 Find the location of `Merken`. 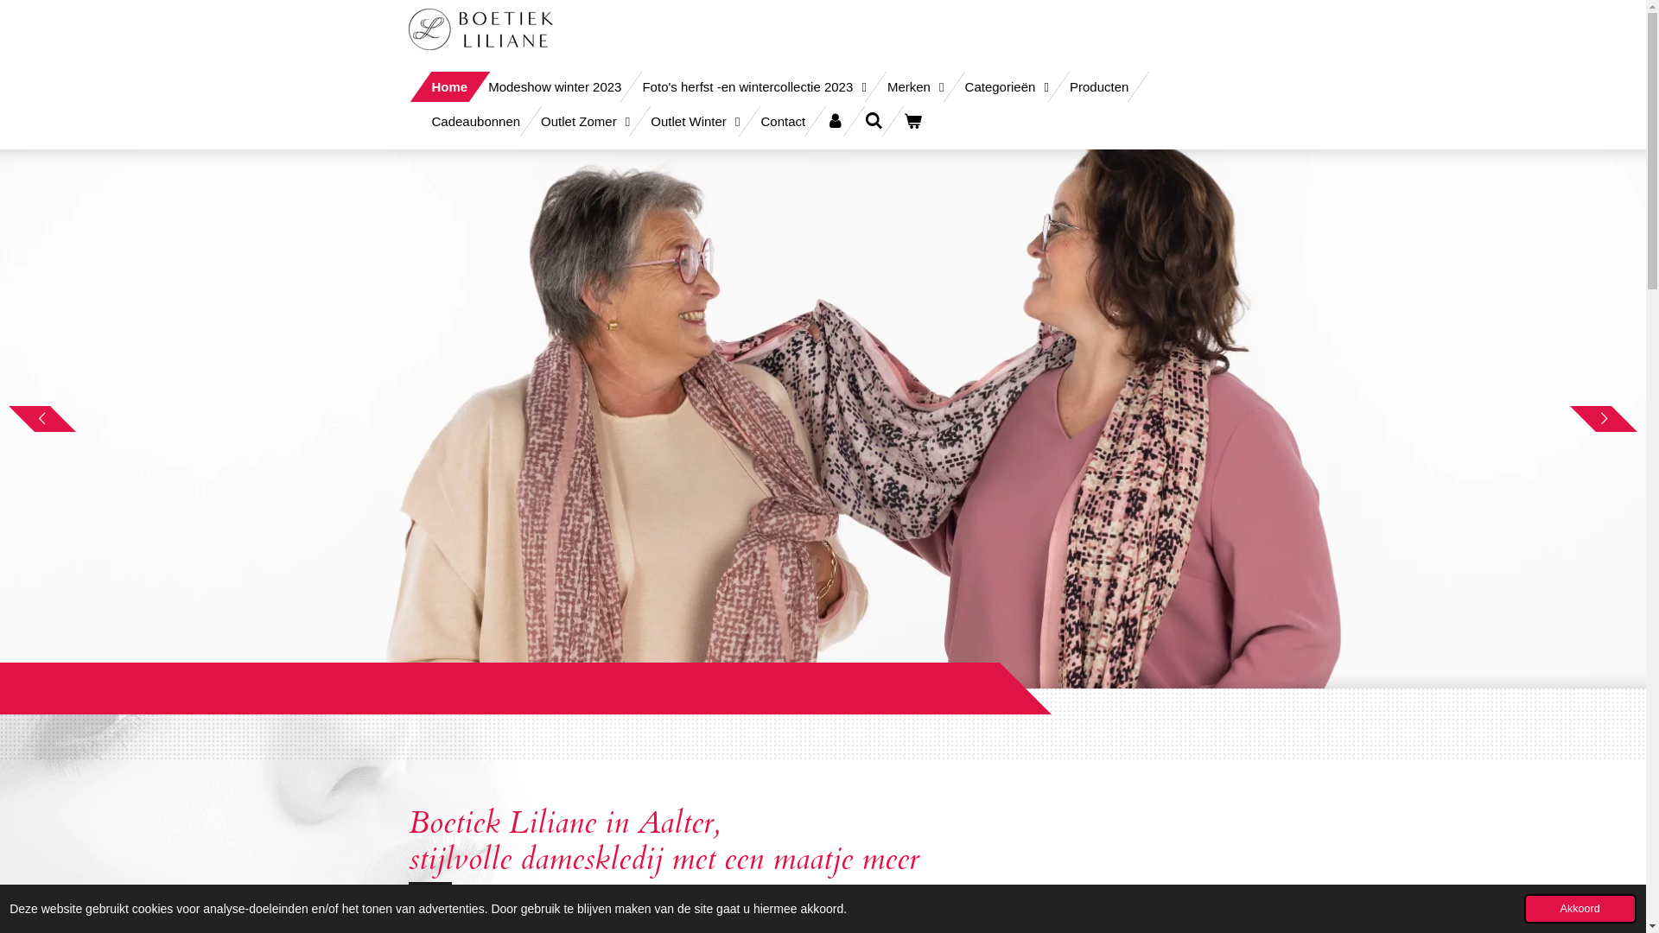

Merken is located at coordinates (916, 86).